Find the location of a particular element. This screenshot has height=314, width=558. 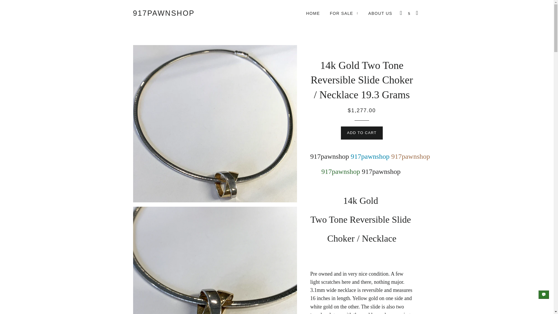

HOME is located at coordinates (313, 13).